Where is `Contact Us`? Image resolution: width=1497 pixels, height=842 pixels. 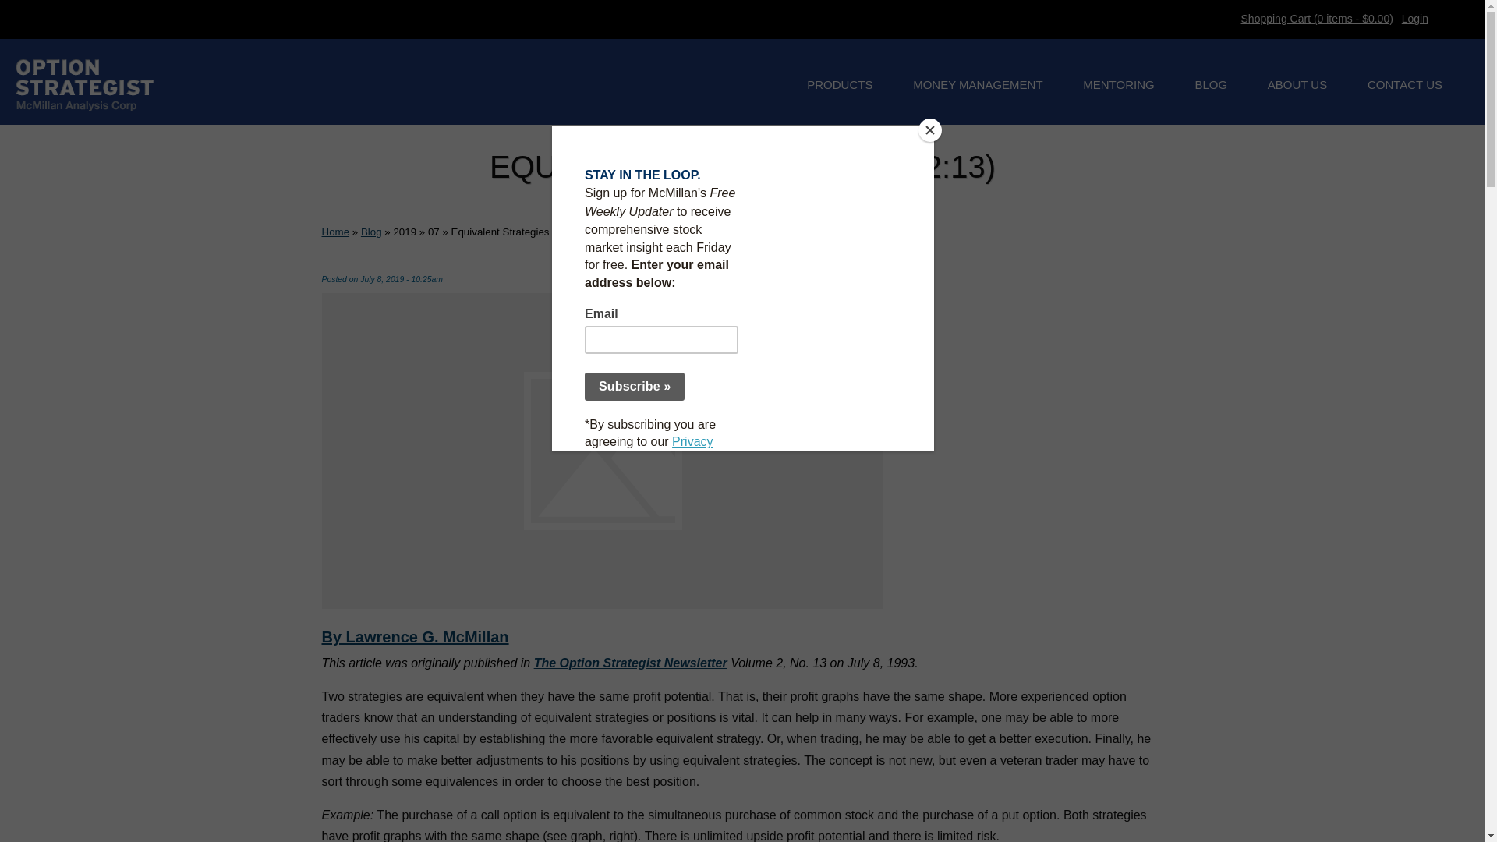
Contact Us is located at coordinates (1405, 86).